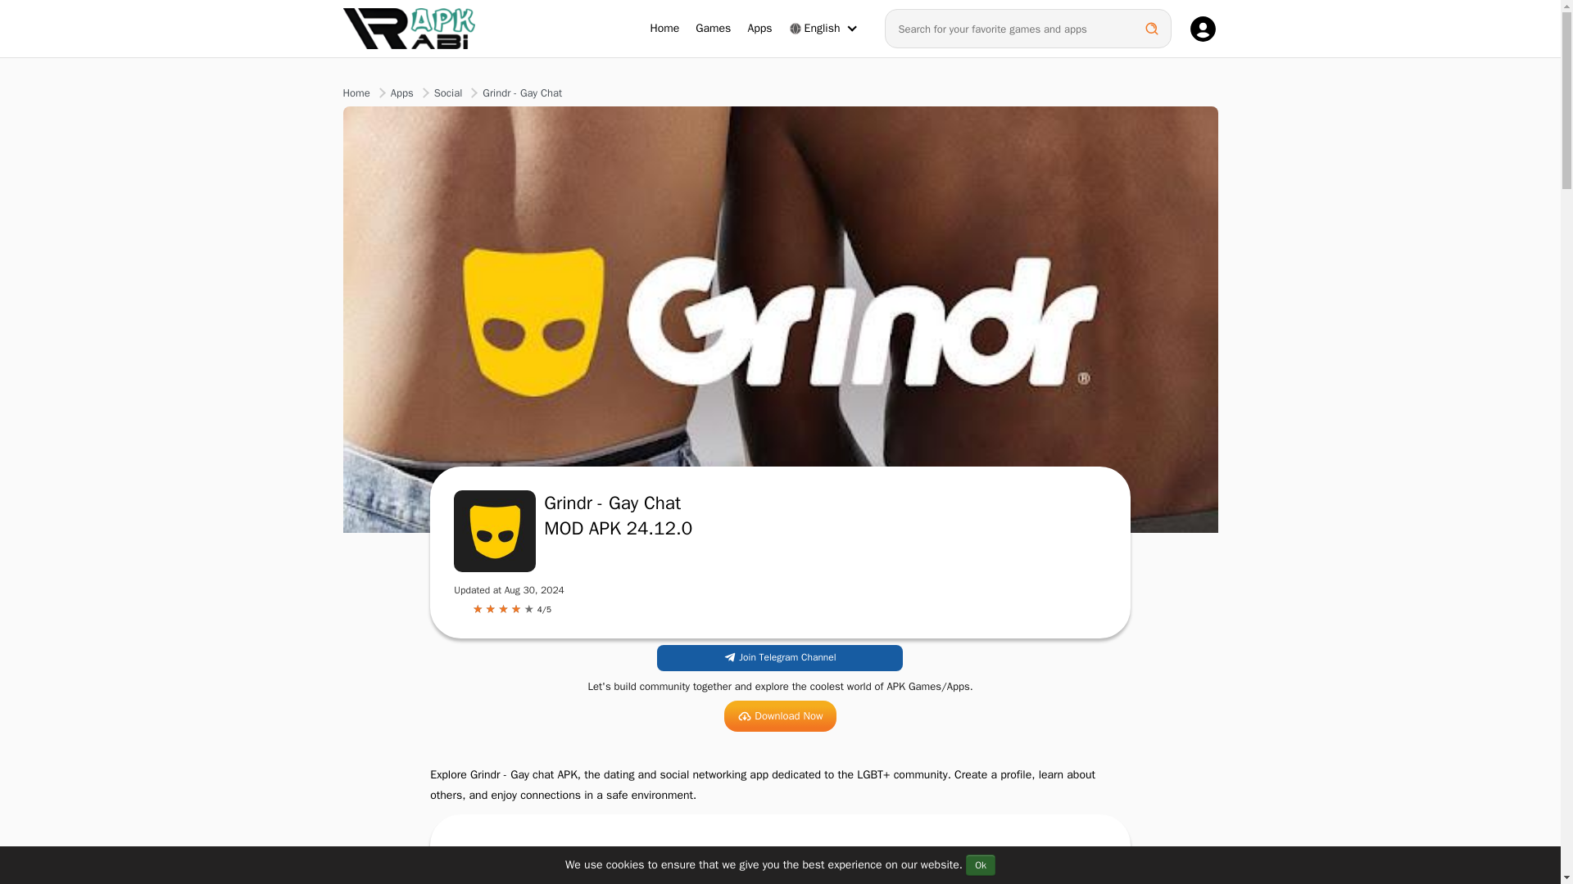 The image size is (1573, 884). What do you see at coordinates (814, 28) in the screenshot?
I see `English` at bounding box center [814, 28].